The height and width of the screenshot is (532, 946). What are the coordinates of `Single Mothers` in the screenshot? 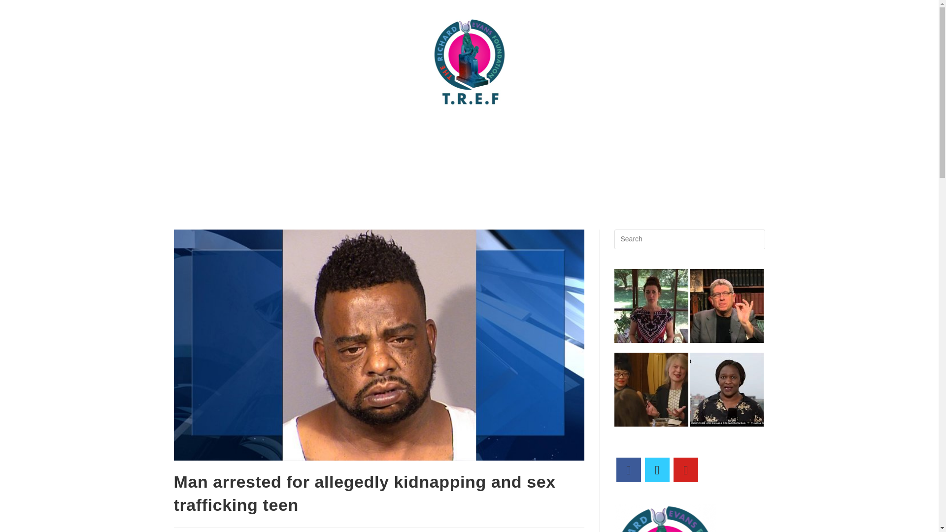 It's located at (670, 153).